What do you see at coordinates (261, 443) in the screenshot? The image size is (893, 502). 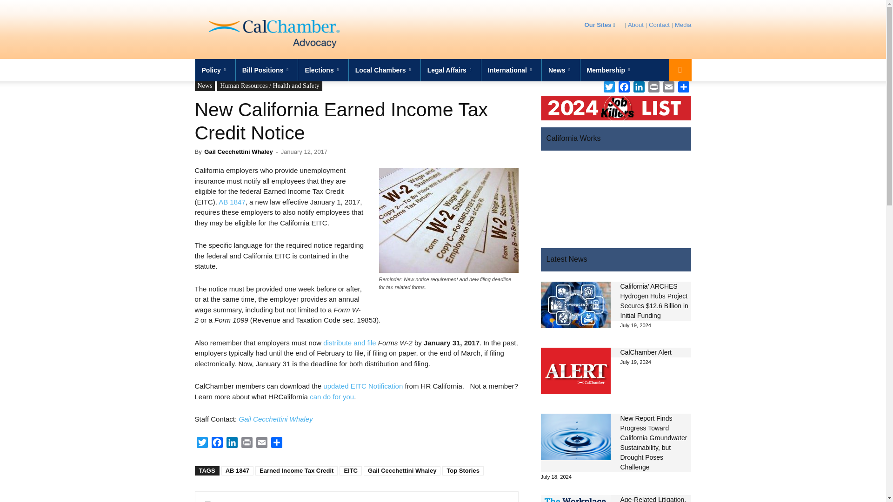 I see `Email` at bounding box center [261, 443].